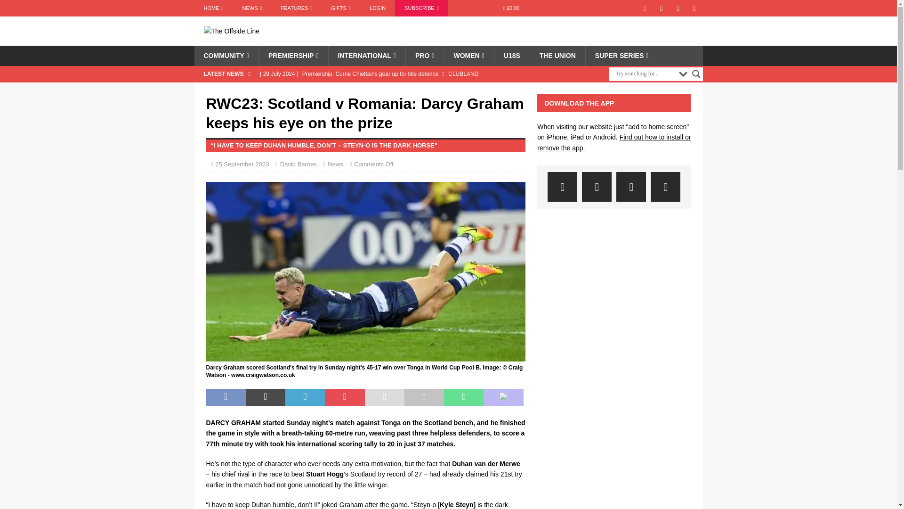 This screenshot has width=904, height=509. What do you see at coordinates (341, 8) in the screenshot?
I see `GIFTS` at bounding box center [341, 8].